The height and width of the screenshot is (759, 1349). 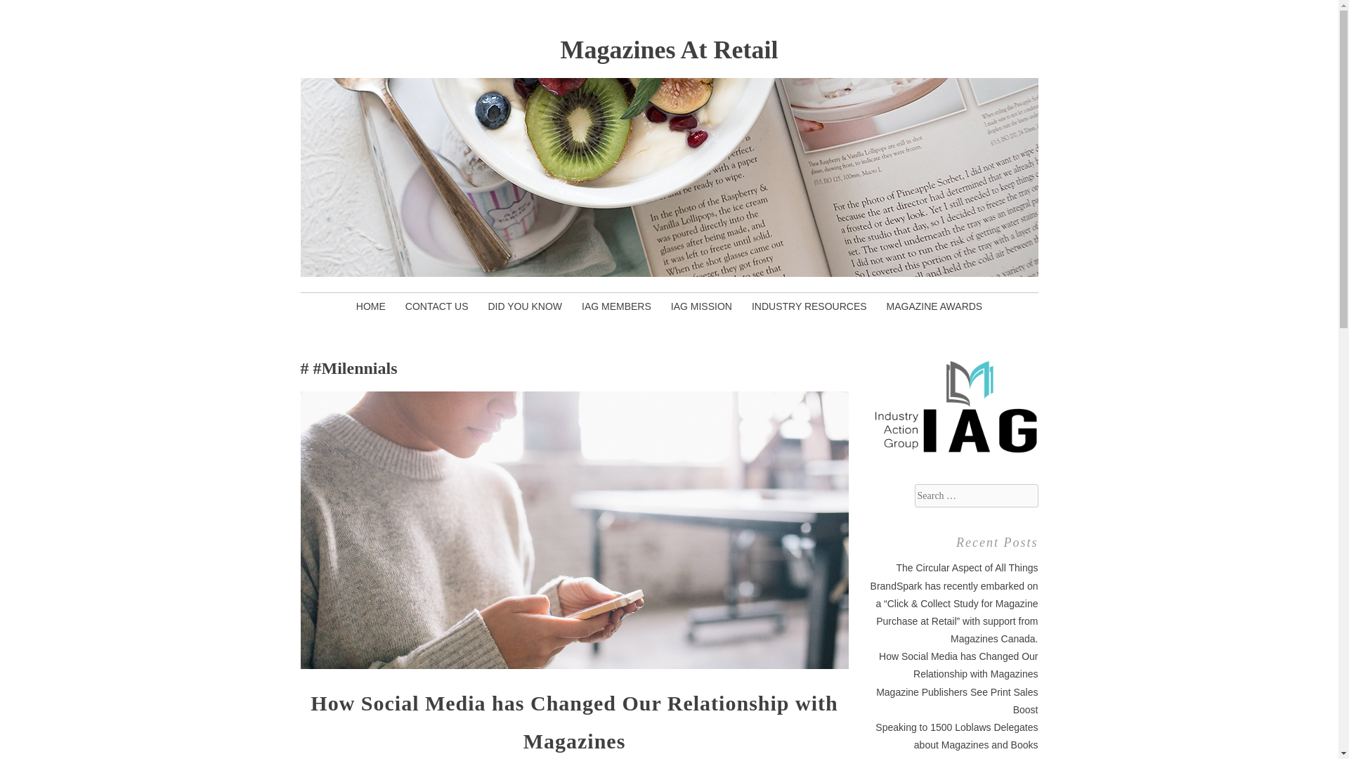 What do you see at coordinates (24, 11) in the screenshot?
I see `Search` at bounding box center [24, 11].